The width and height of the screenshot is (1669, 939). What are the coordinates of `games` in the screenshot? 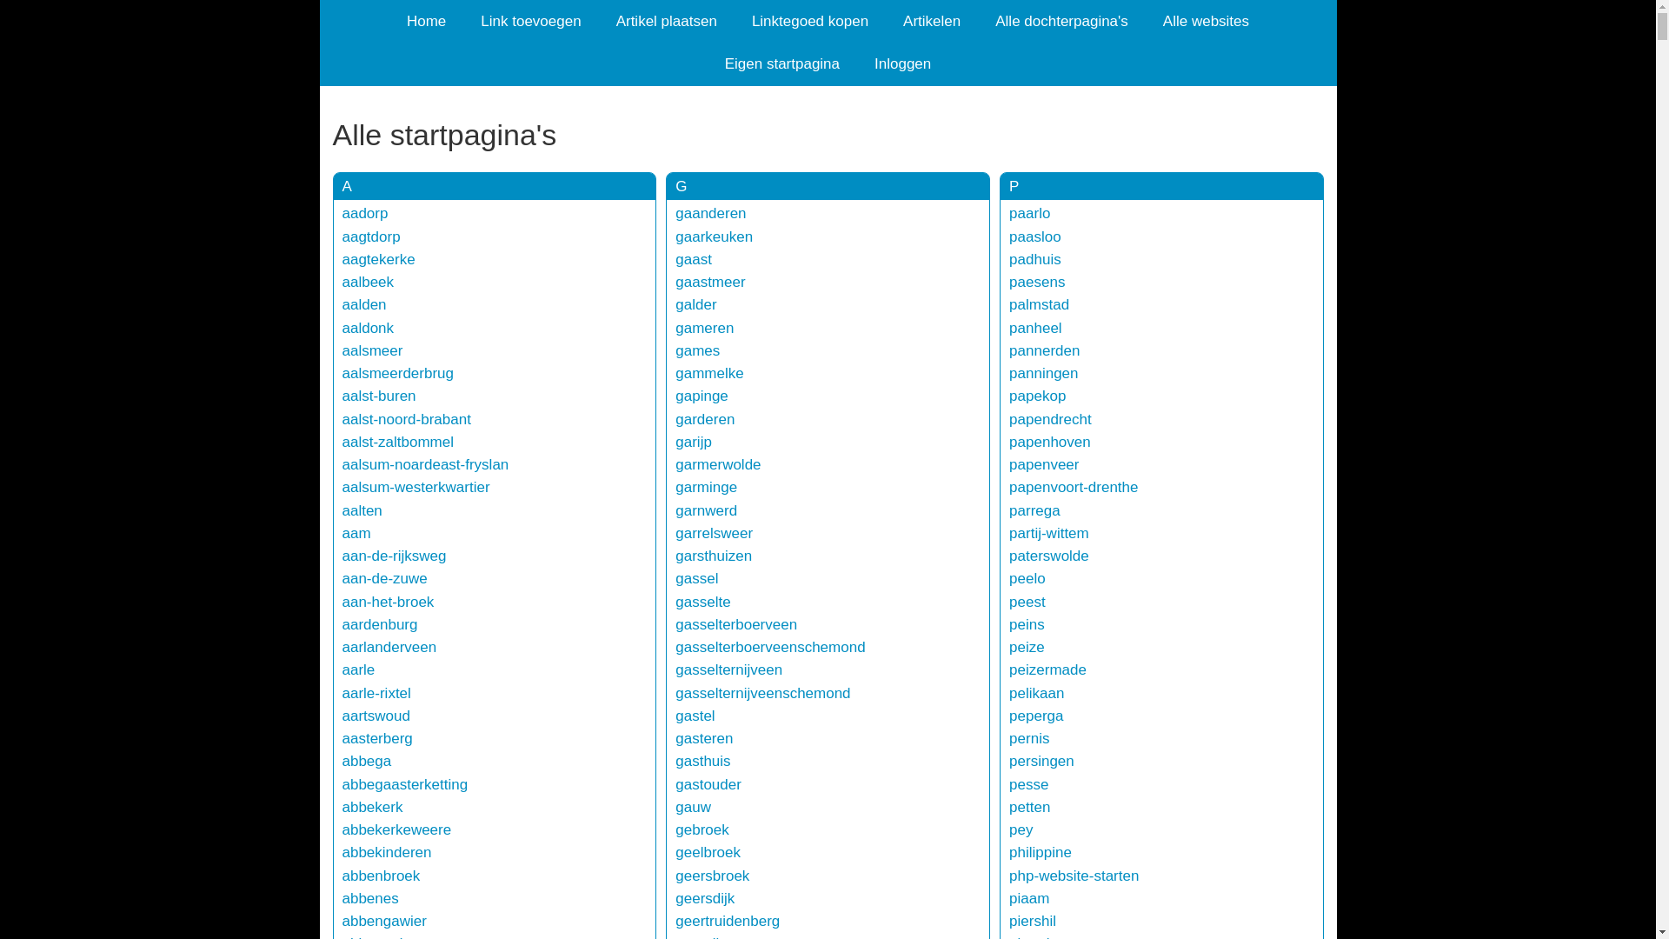 It's located at (697, 351).